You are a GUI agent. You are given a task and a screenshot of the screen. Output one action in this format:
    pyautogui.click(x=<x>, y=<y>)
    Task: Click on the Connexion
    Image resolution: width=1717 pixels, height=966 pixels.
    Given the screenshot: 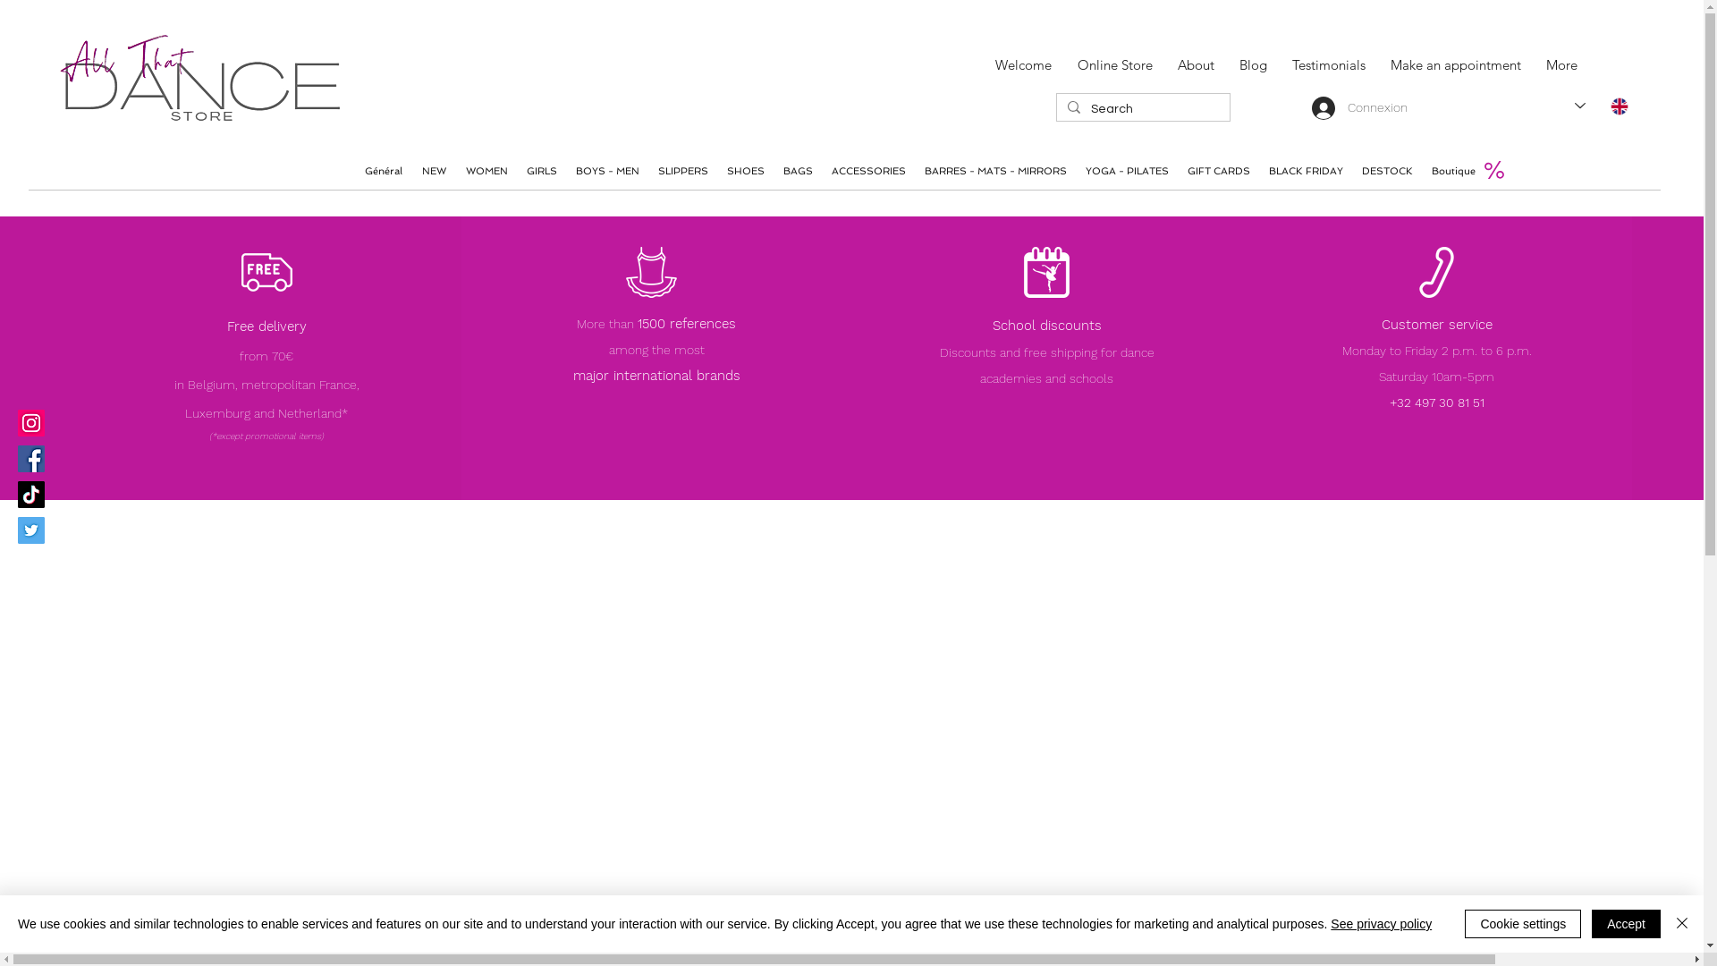 What is the action you would take?
    pyautogui.click(x=1359, y=108)
    